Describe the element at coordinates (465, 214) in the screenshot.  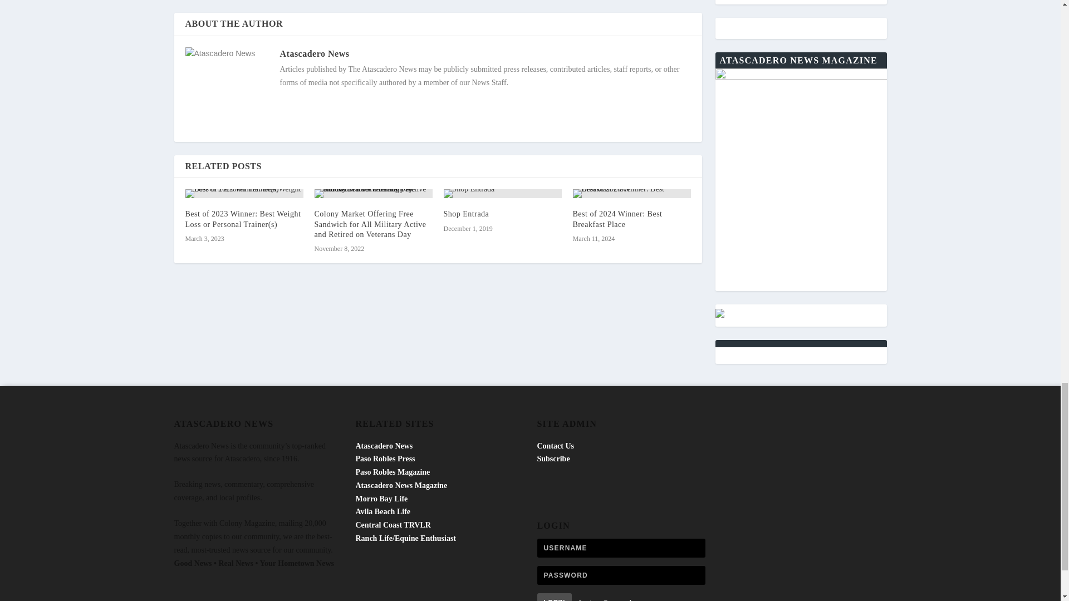
I see `Shop Entrada` at that location.